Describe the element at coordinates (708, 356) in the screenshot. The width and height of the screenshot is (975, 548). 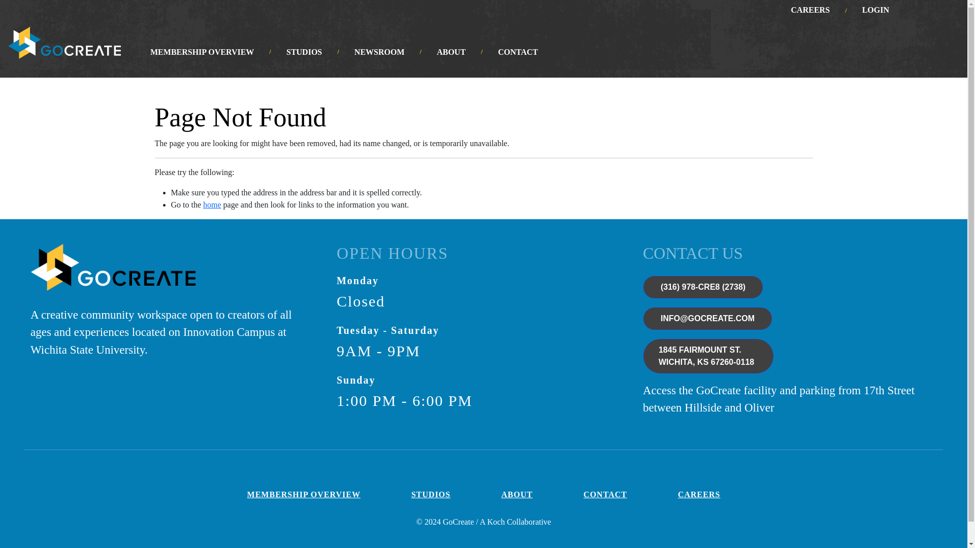
I see `STUDIOS` at that location.